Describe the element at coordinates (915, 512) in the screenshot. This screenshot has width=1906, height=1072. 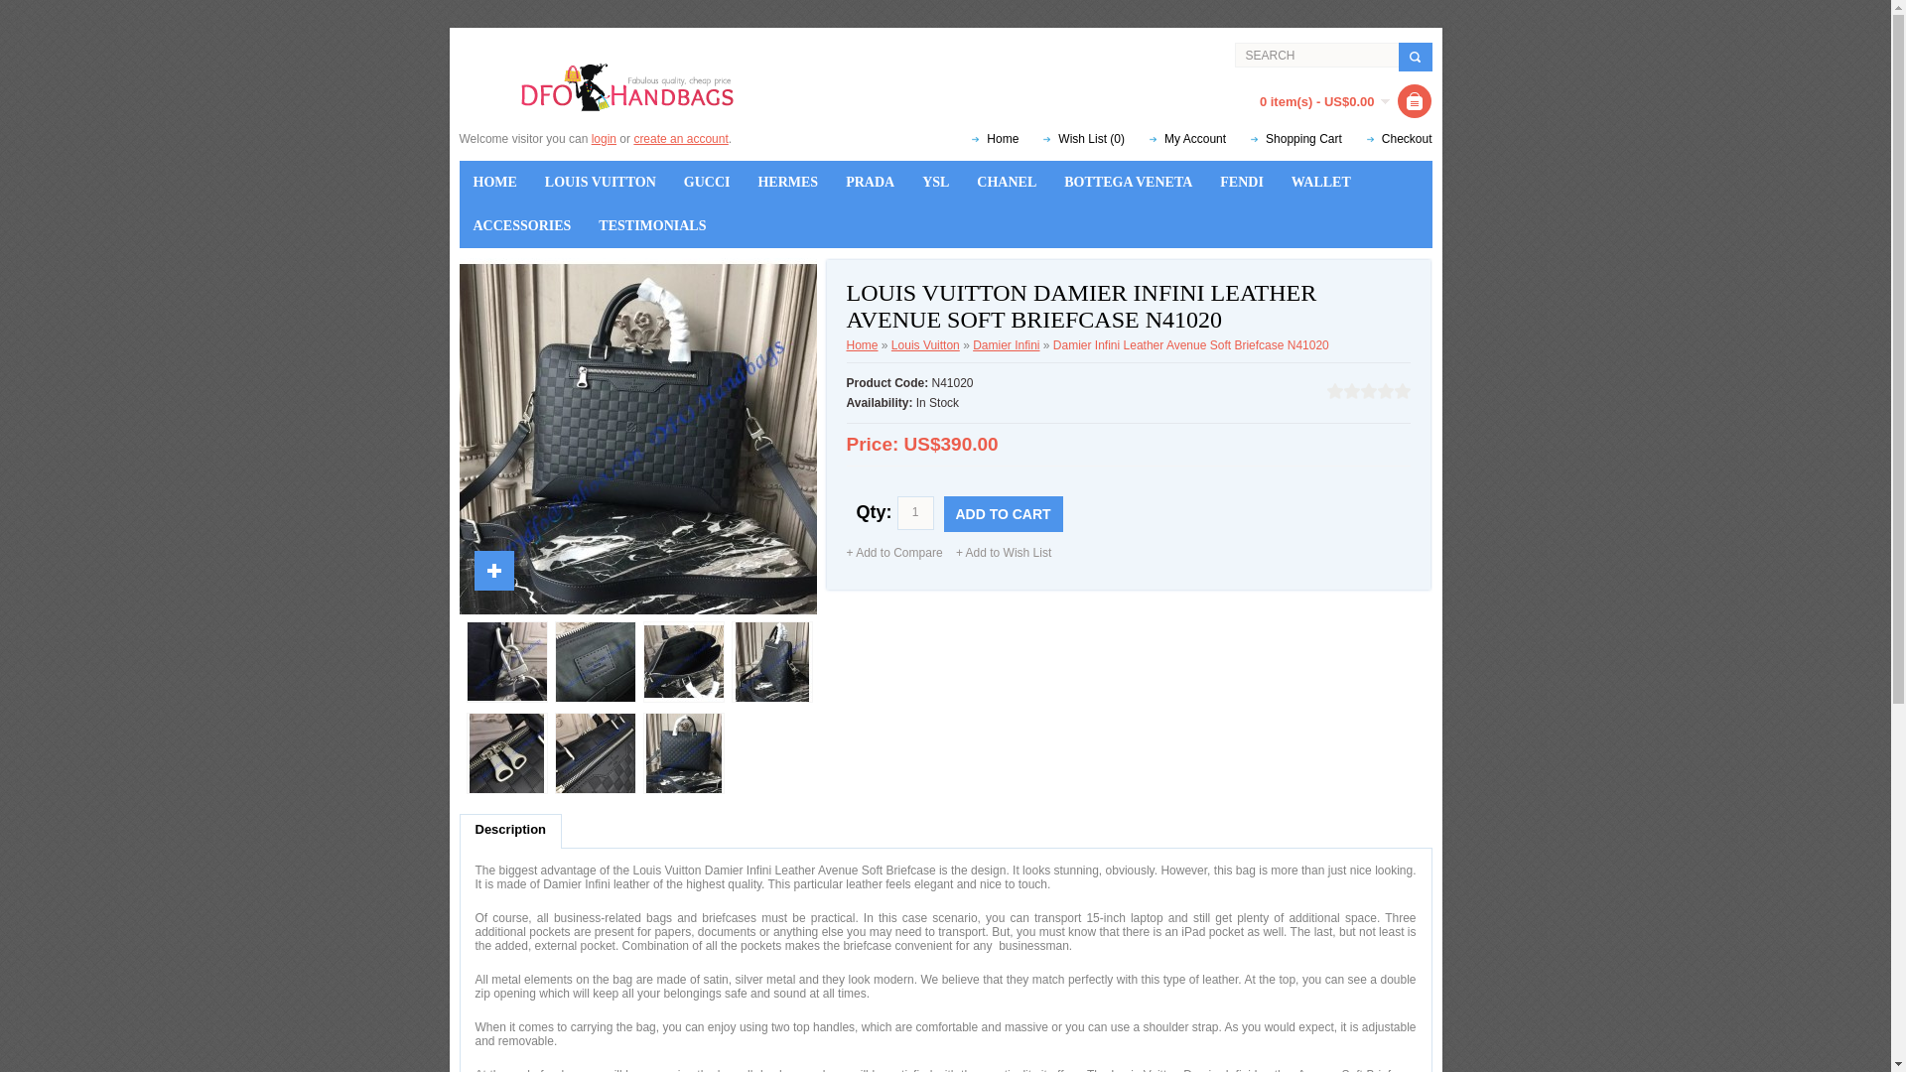
I see `1` at that location.